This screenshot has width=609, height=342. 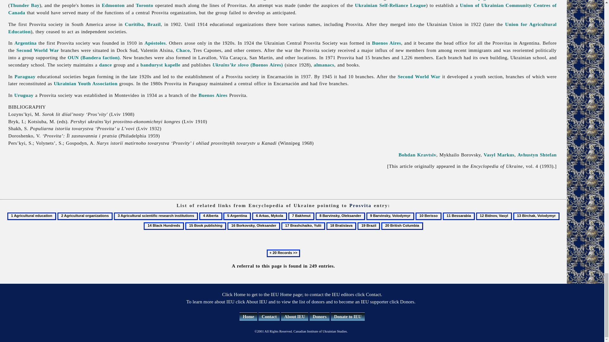 I want to click on  10 Berisso , so click(x=428, y=216).